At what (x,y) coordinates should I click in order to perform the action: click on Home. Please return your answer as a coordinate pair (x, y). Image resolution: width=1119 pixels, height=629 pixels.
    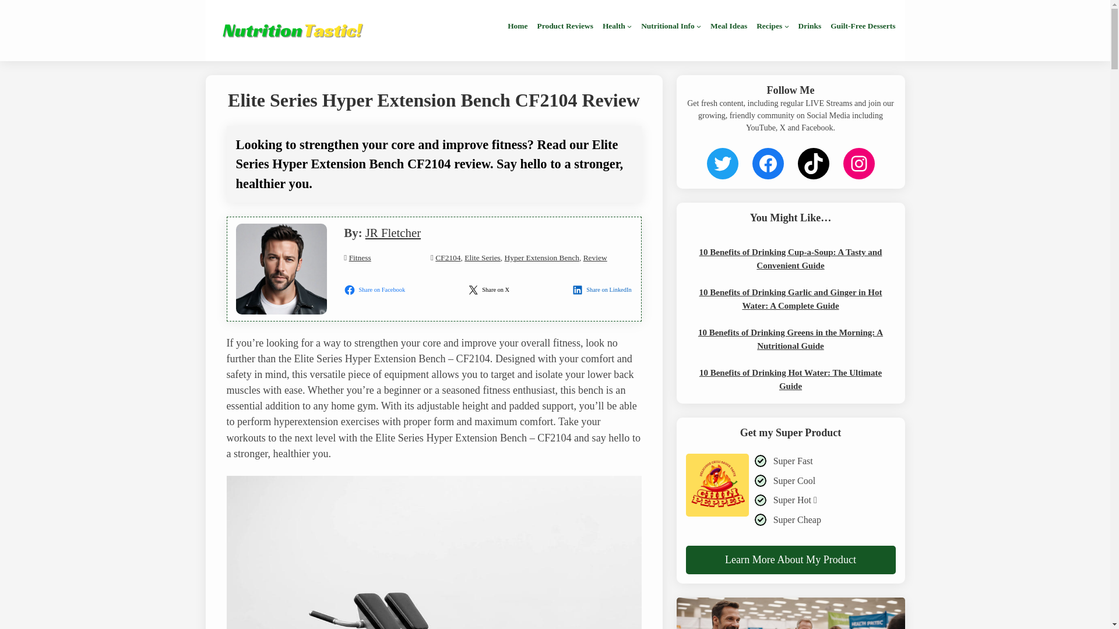
    Looking at the image, I should click on (518, 26).